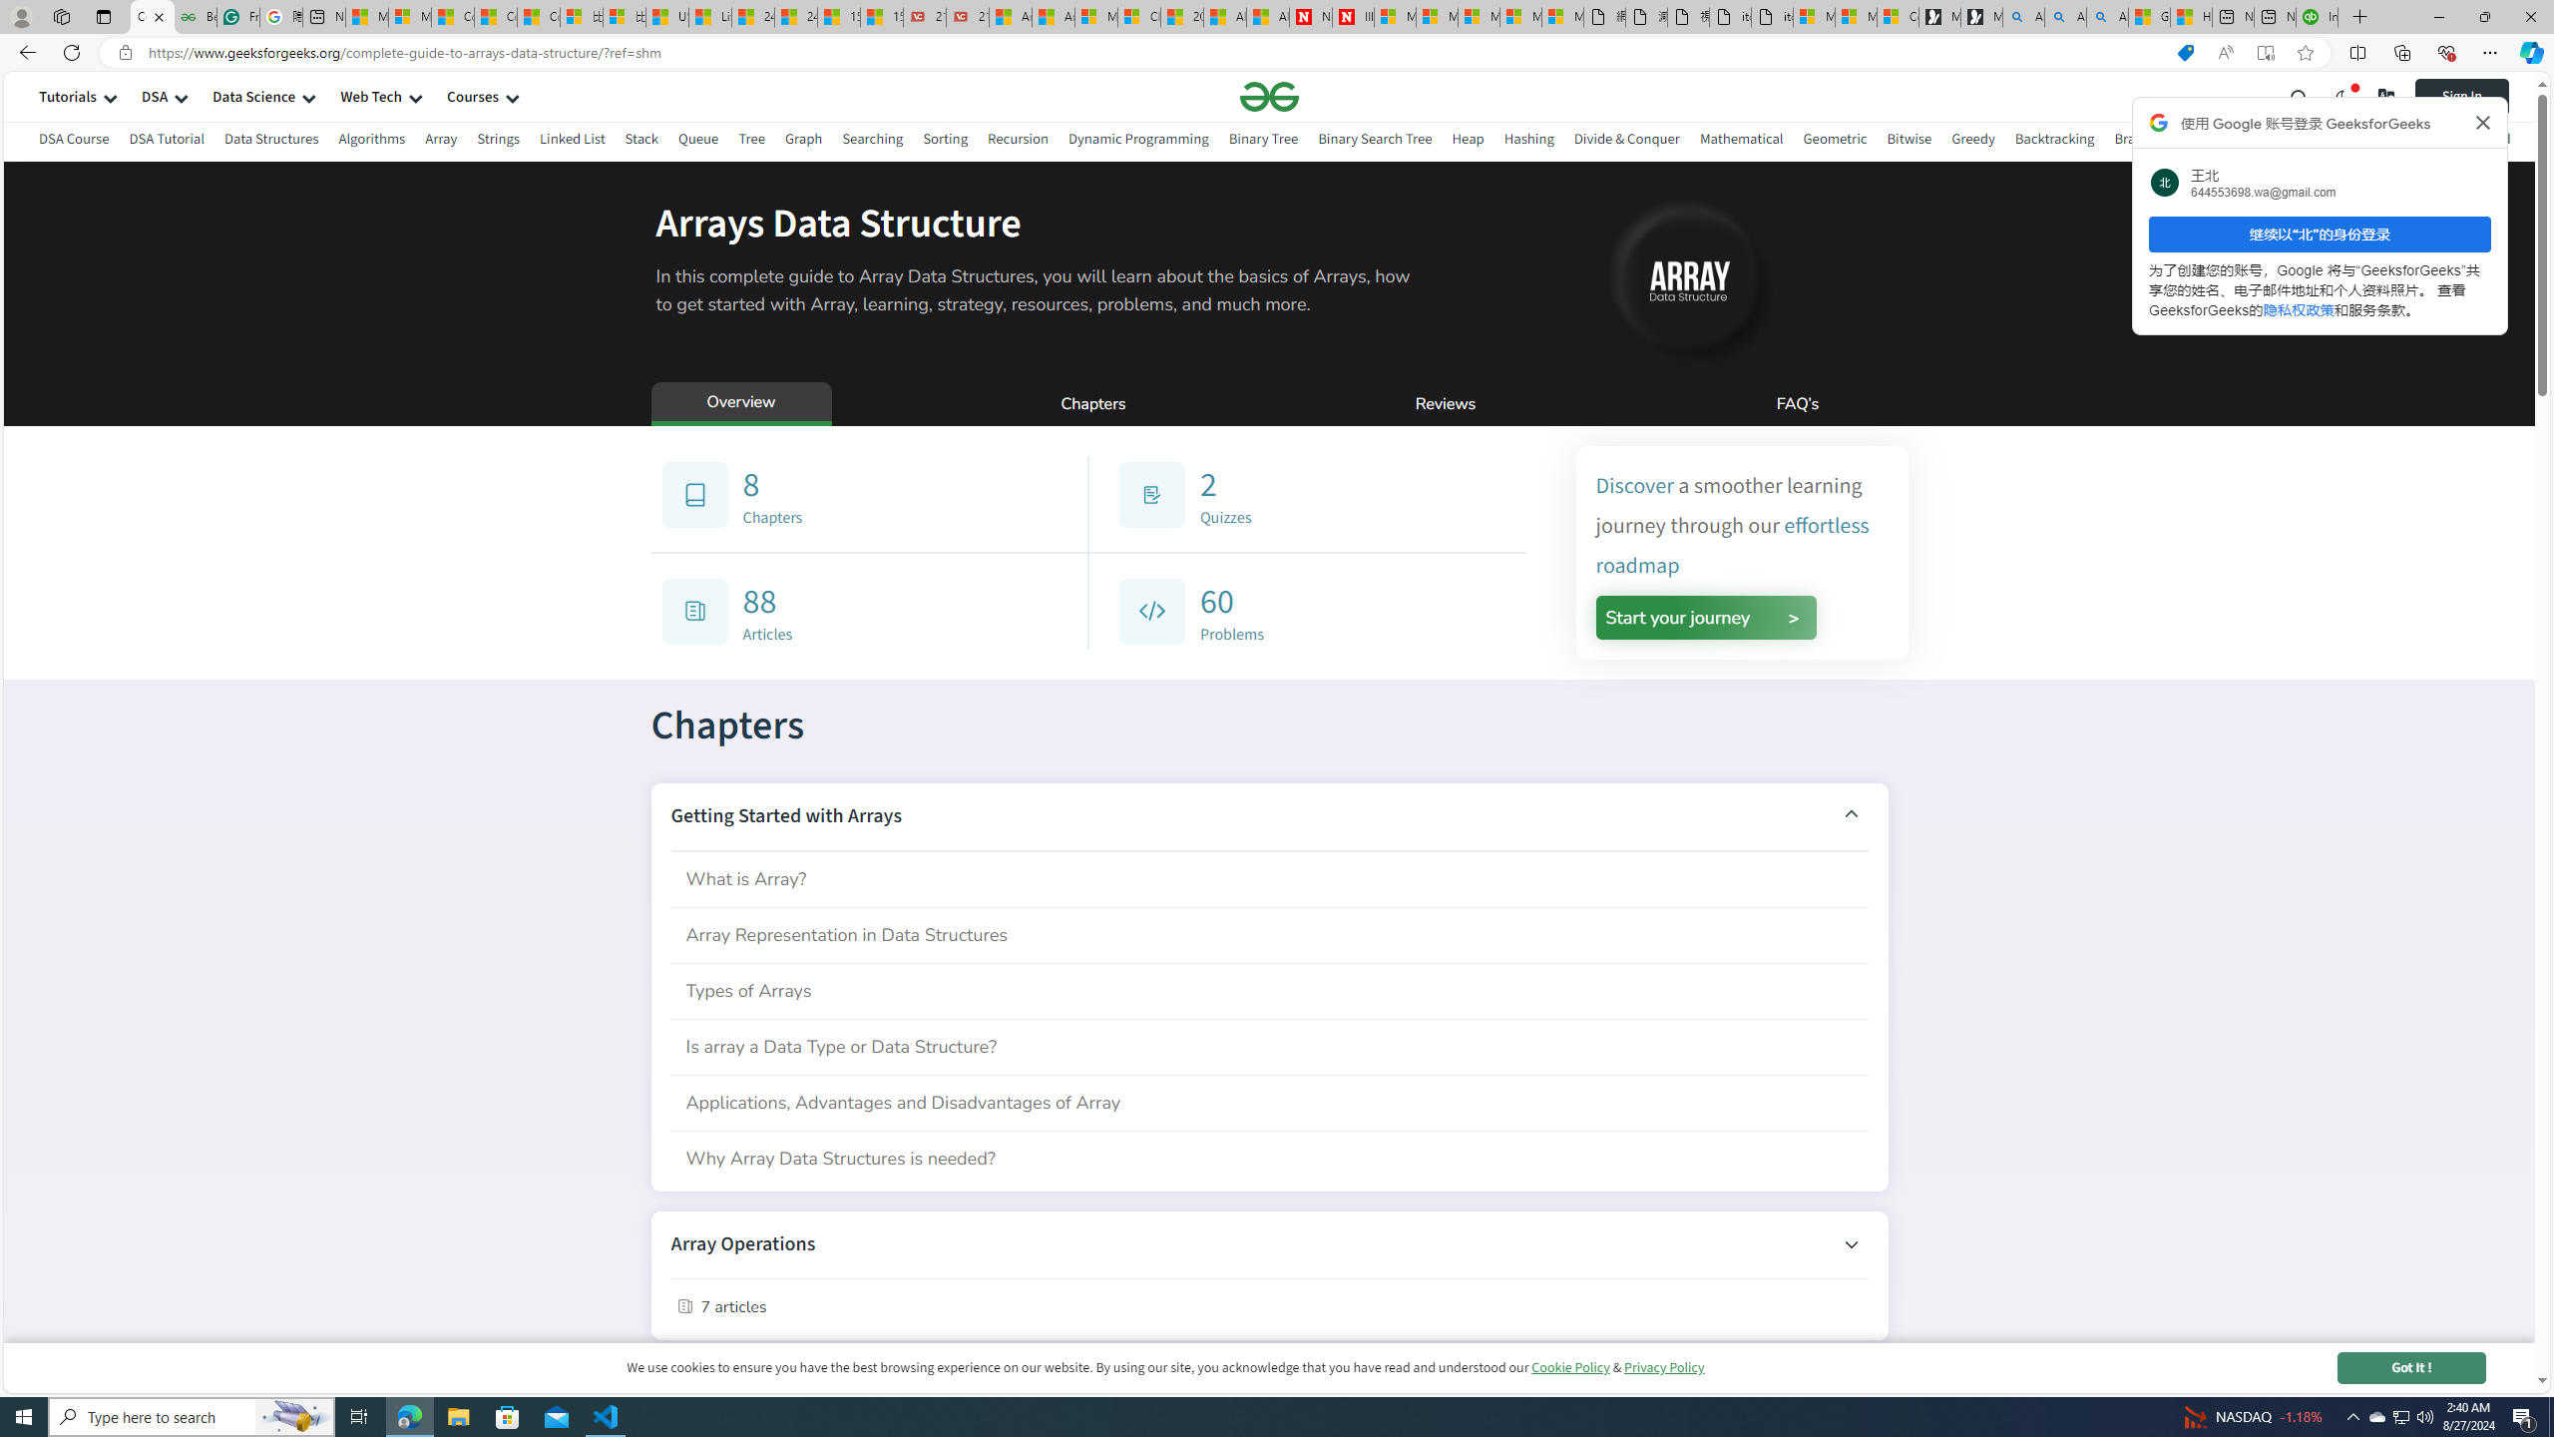 The width and height of the screenshot is (2554, 1437). Describe the element at coordinates (373, 142) in the screenshot. I see `Algorithms` at that location.